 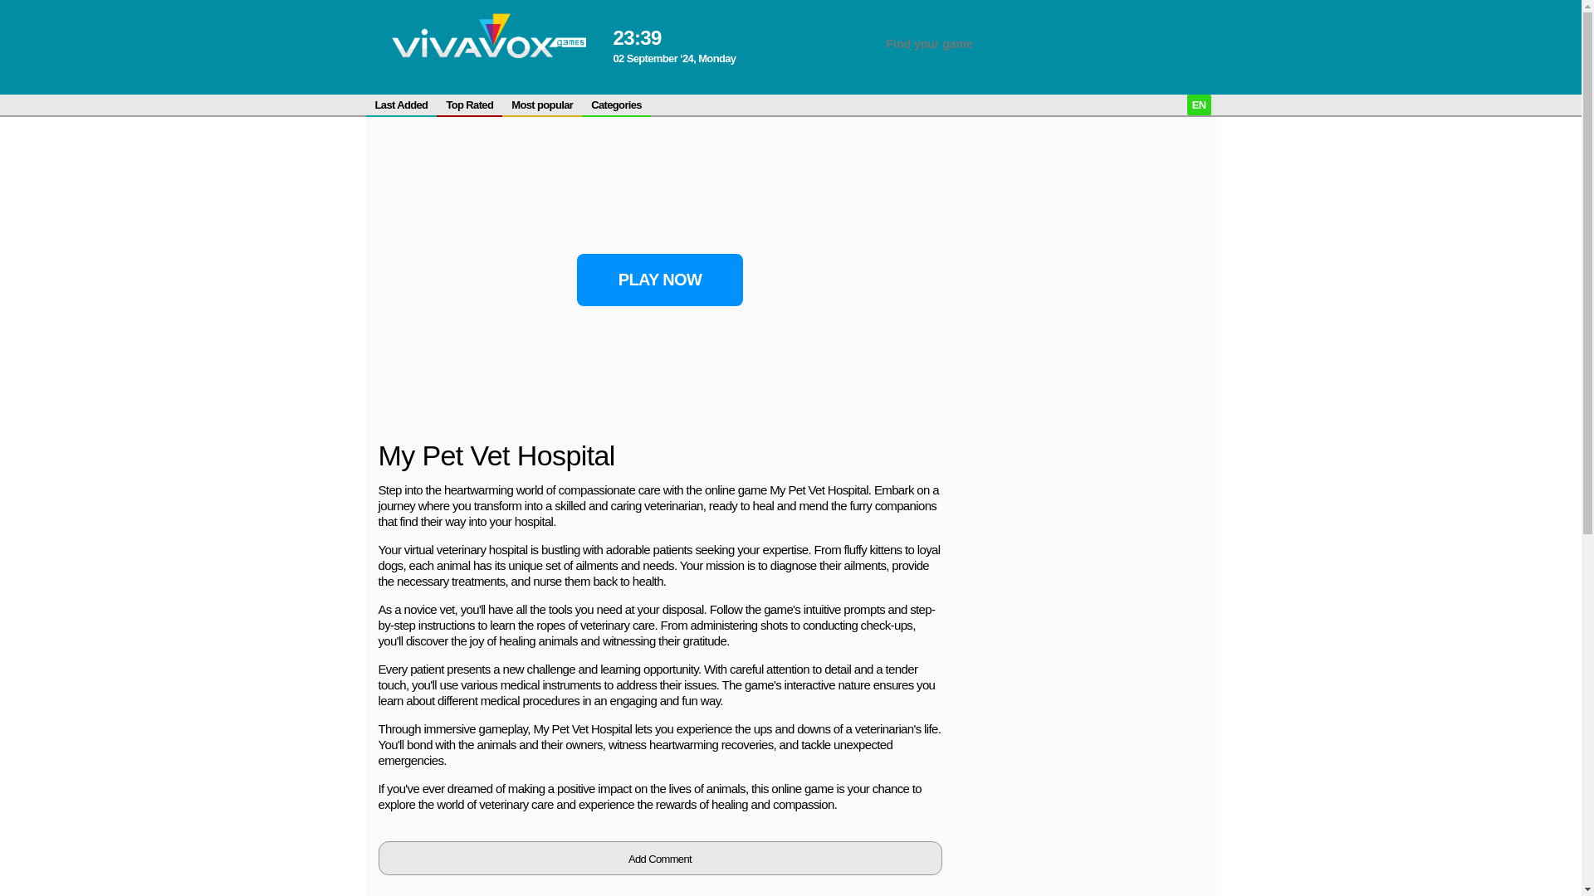 What do you see at coordinates (469, 105) in the screenshot?
I see `Top Rated` at bounding box center [469, 105].